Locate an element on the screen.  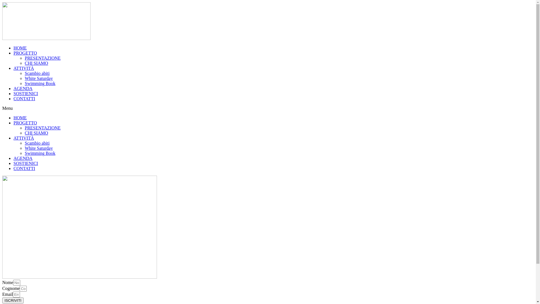
CHI SIAMO is located at coordinates (37, 133).